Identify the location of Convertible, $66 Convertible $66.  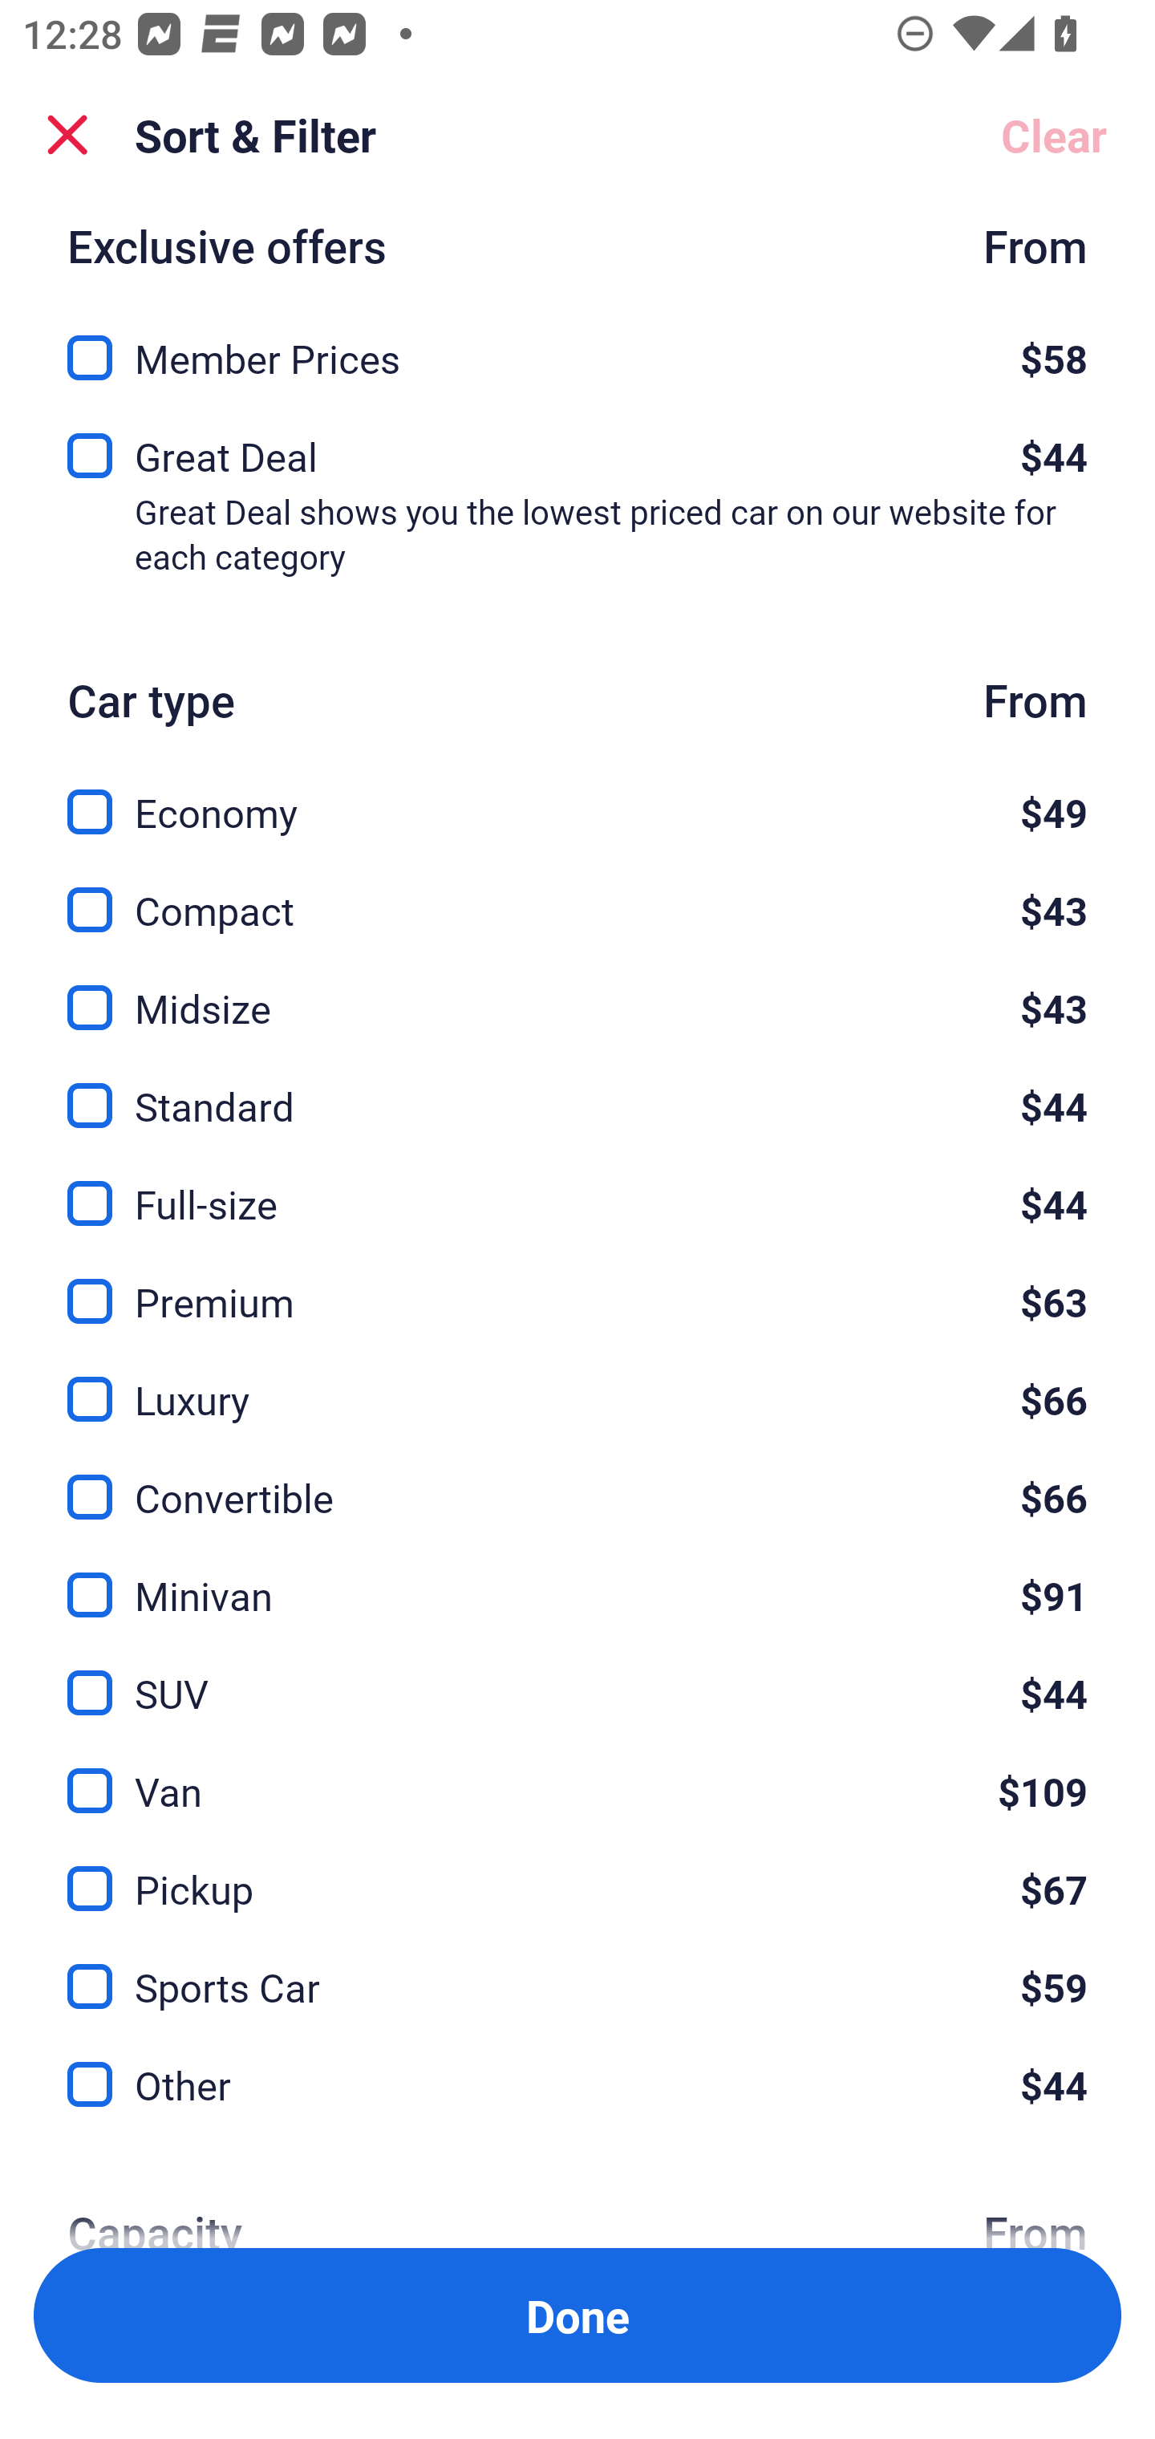
(577, 1480).